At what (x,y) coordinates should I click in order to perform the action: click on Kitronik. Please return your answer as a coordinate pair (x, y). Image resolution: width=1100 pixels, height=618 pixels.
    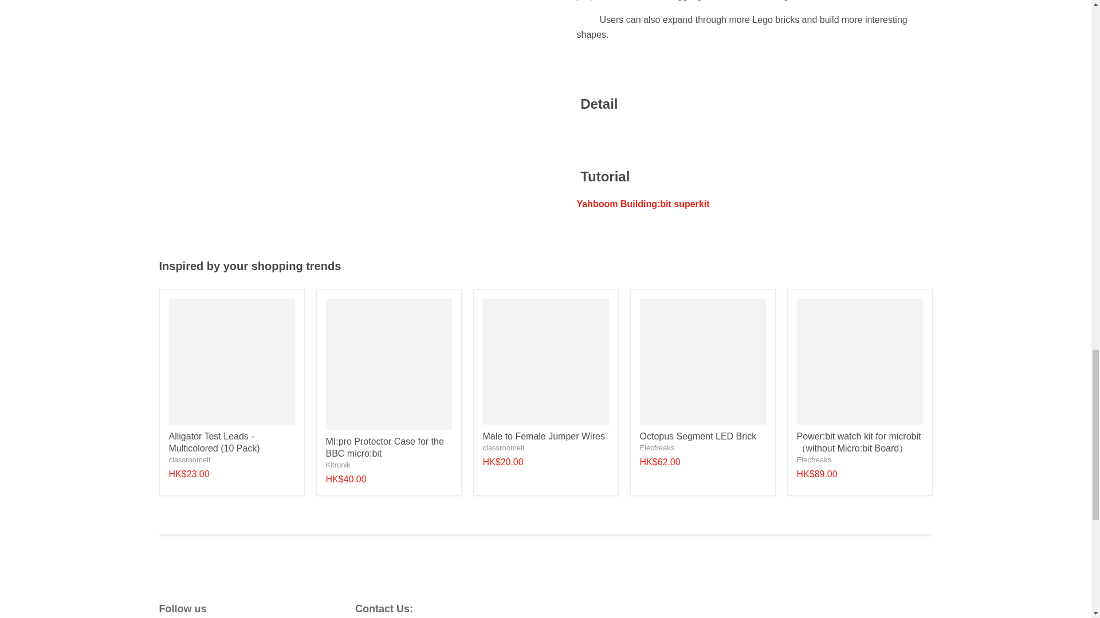
    Looking at the image, I should click on (337, 465).